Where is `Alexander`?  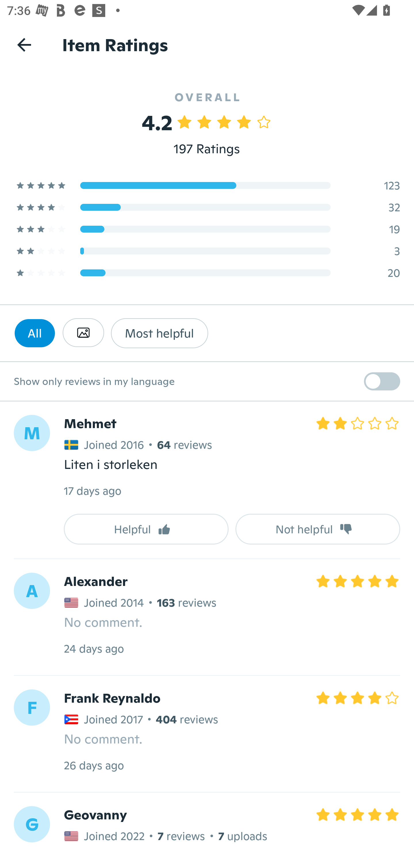 Alexander is located at coordinates (95, 581).